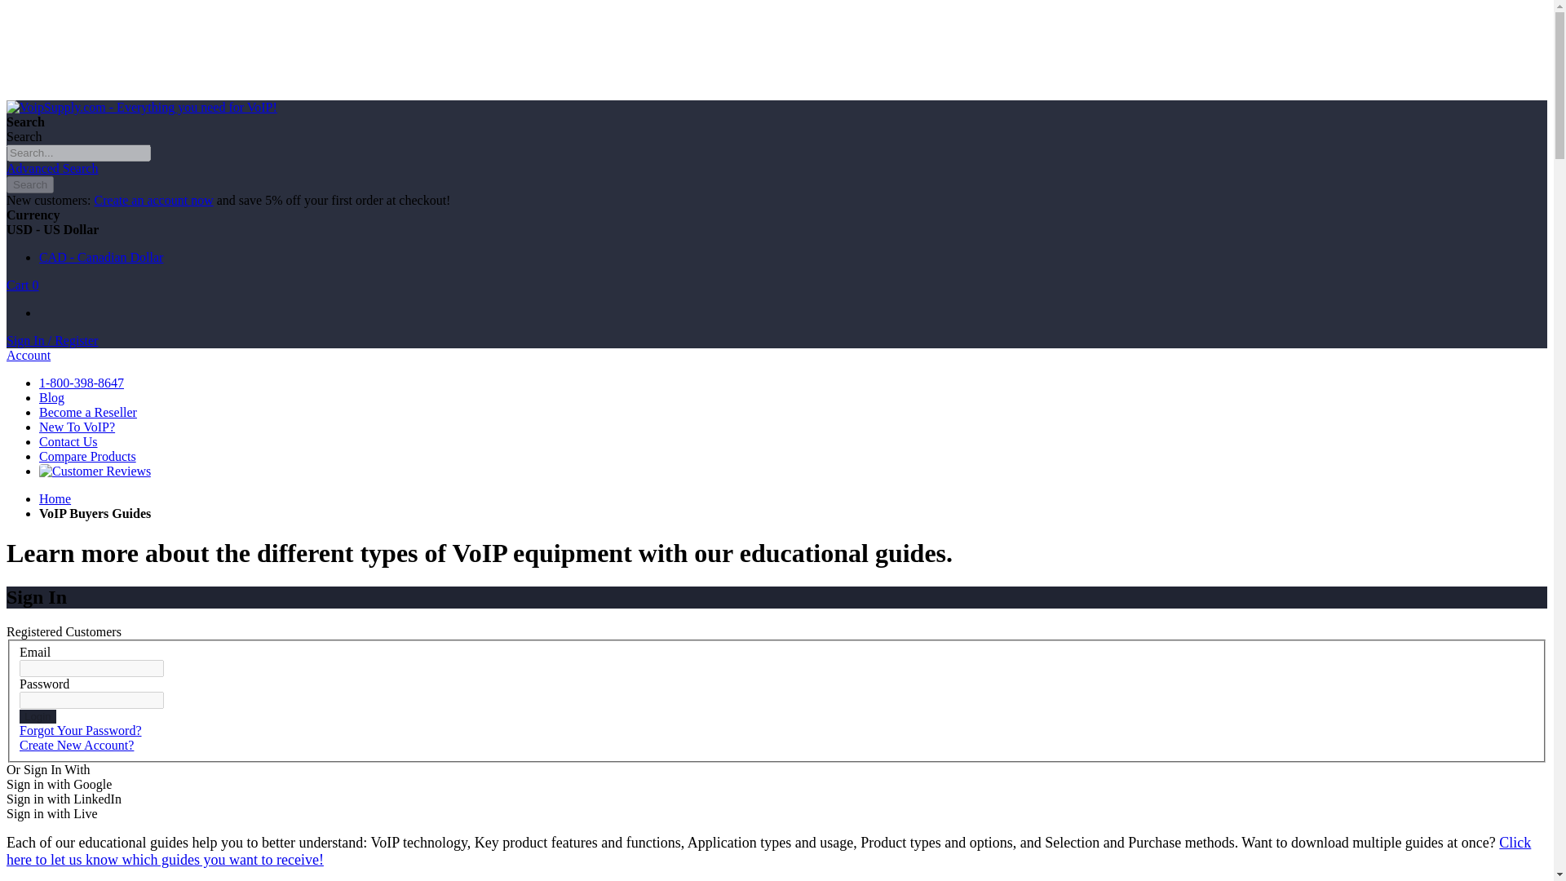 The height and width of the screenshot is (881, 1566). What do you see at coordinates (76, 746) in the screenshot?
I see `Create New Account?` at bounding box center [76, 746].